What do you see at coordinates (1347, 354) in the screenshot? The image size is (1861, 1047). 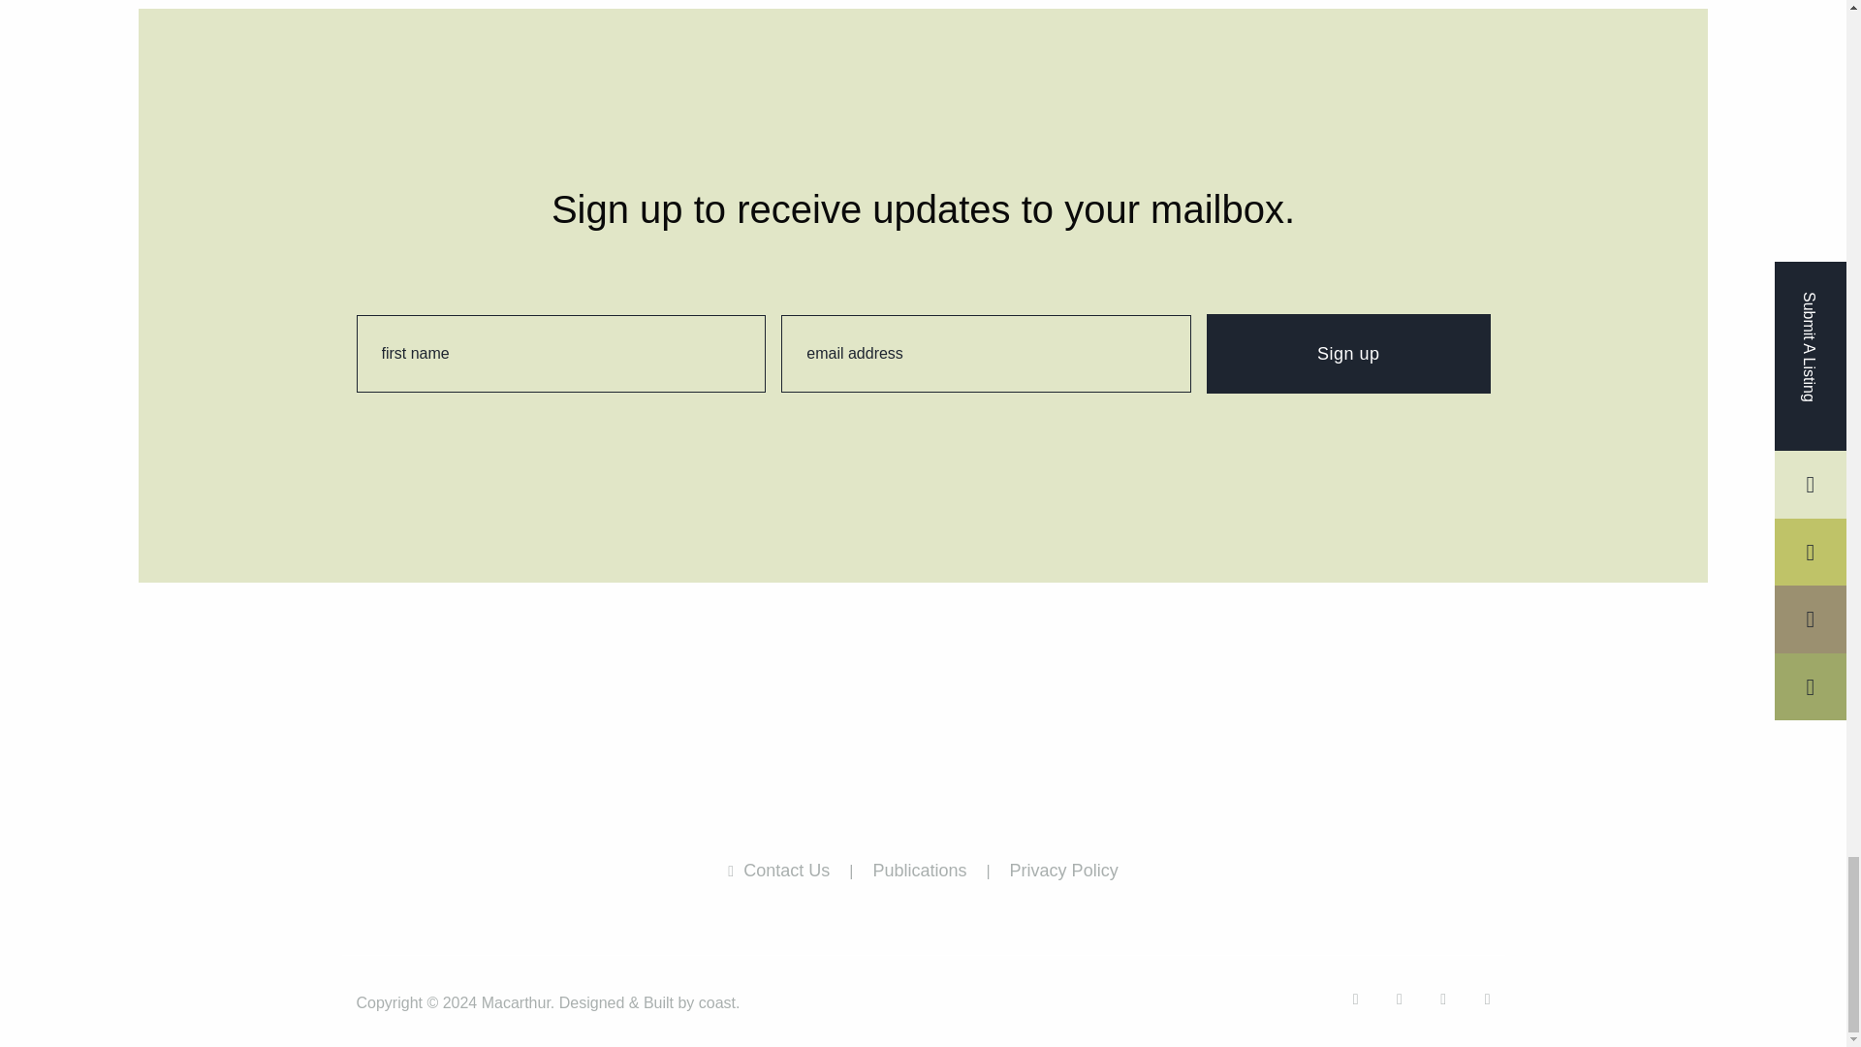 I see `Sign up` at bounding box center [1347, 354].